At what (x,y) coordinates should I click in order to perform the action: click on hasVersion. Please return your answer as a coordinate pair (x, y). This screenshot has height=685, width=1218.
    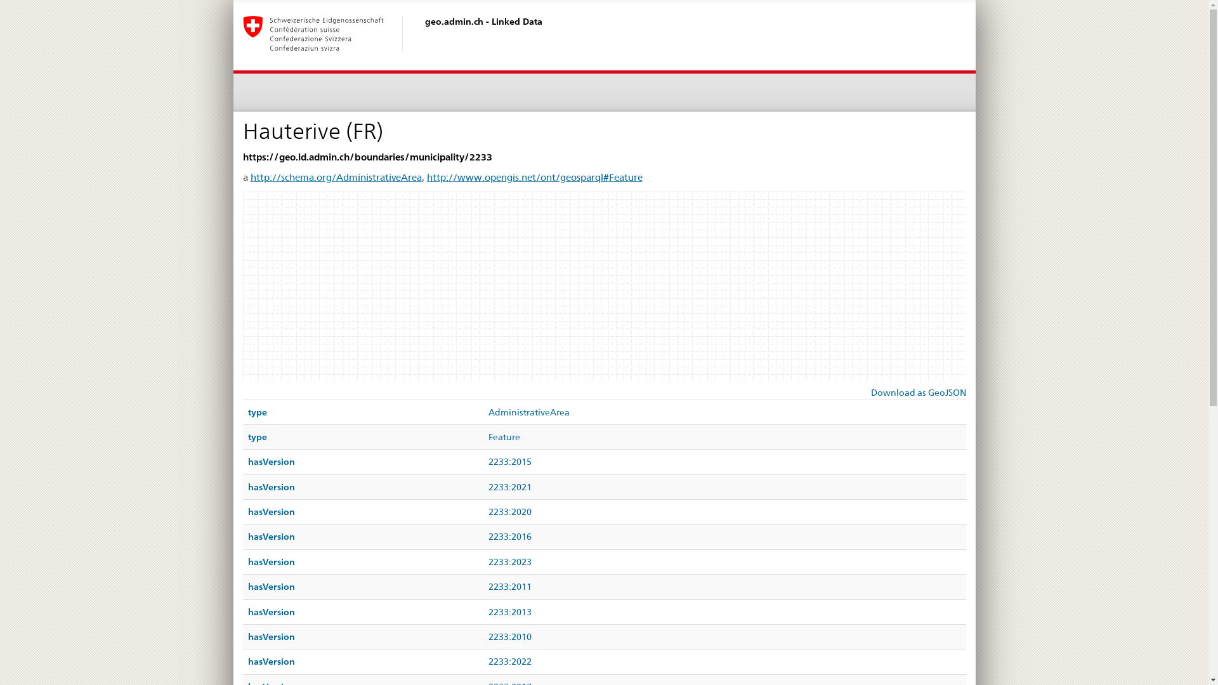
    Looking at the image, I should click on (271, 512).